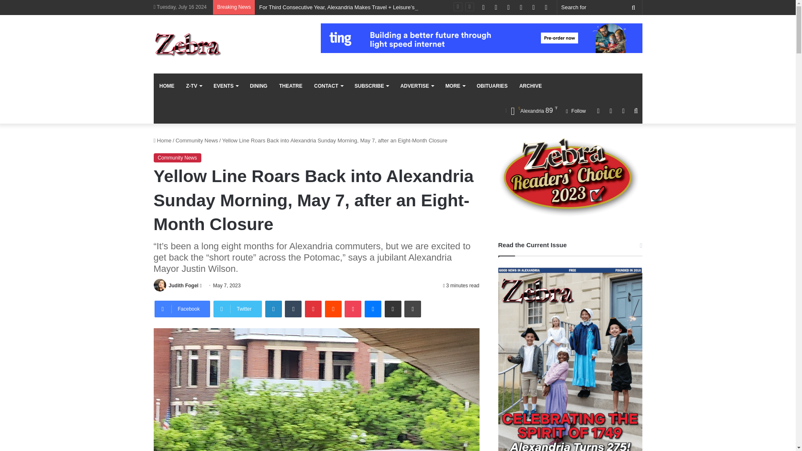 Image resolution: width=802 pixels, height=451 pixels. What do you see at coordinates (237, 309) in the screenshot?
I see `Twitter` at bounding box center [237, 309].